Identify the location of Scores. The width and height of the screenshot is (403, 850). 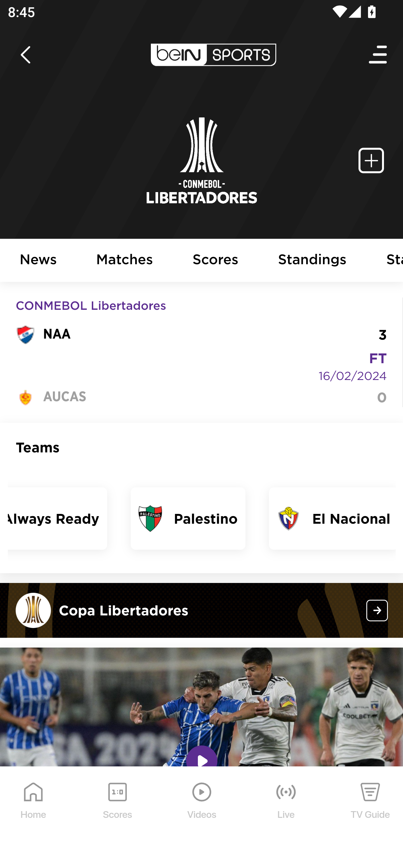
(216, 261).